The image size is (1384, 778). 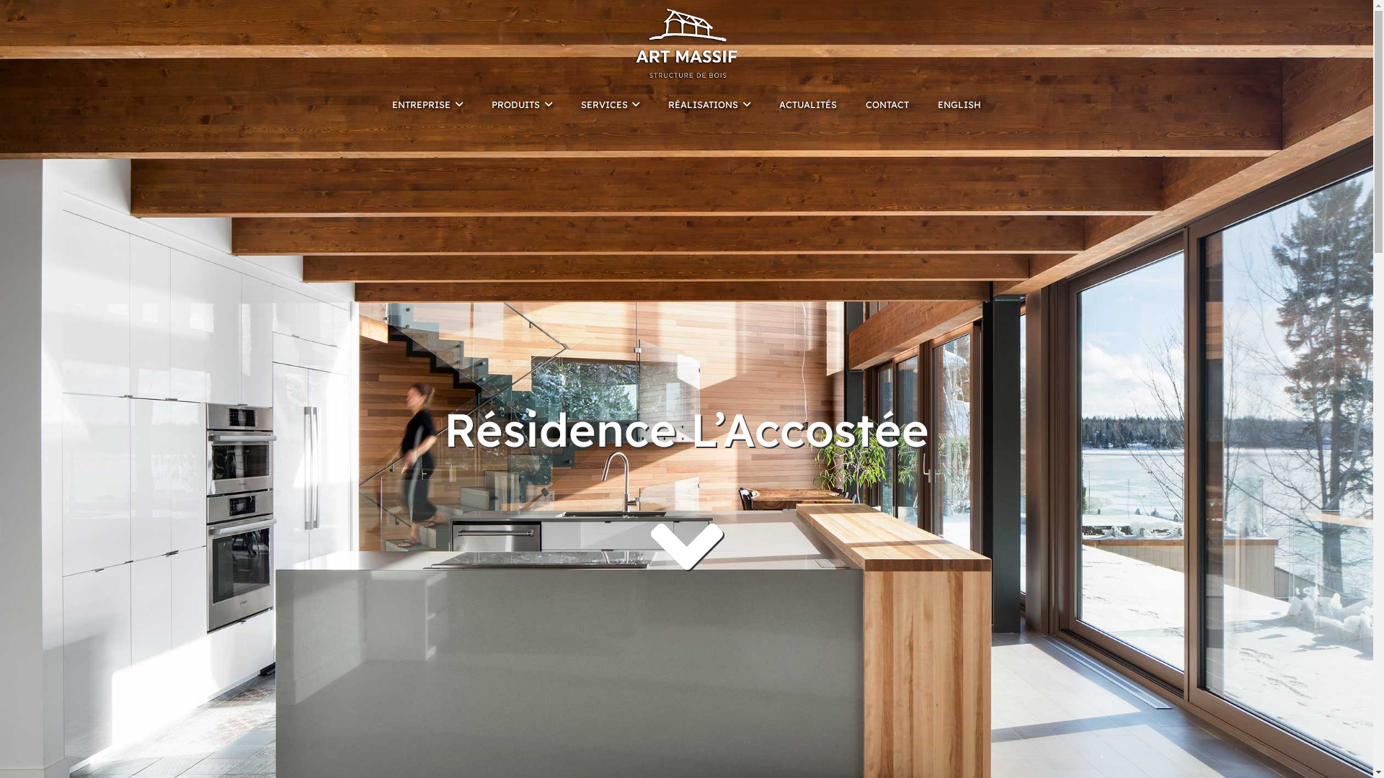 I want to click on ENTREPRISE, so click(x=427, y=104).